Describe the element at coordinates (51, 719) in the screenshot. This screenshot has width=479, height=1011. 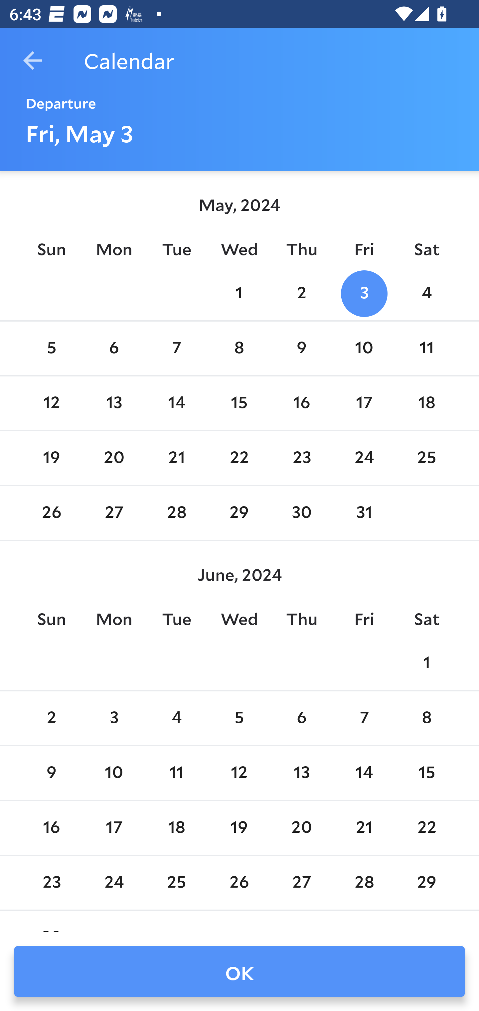
I see `2` at that location.